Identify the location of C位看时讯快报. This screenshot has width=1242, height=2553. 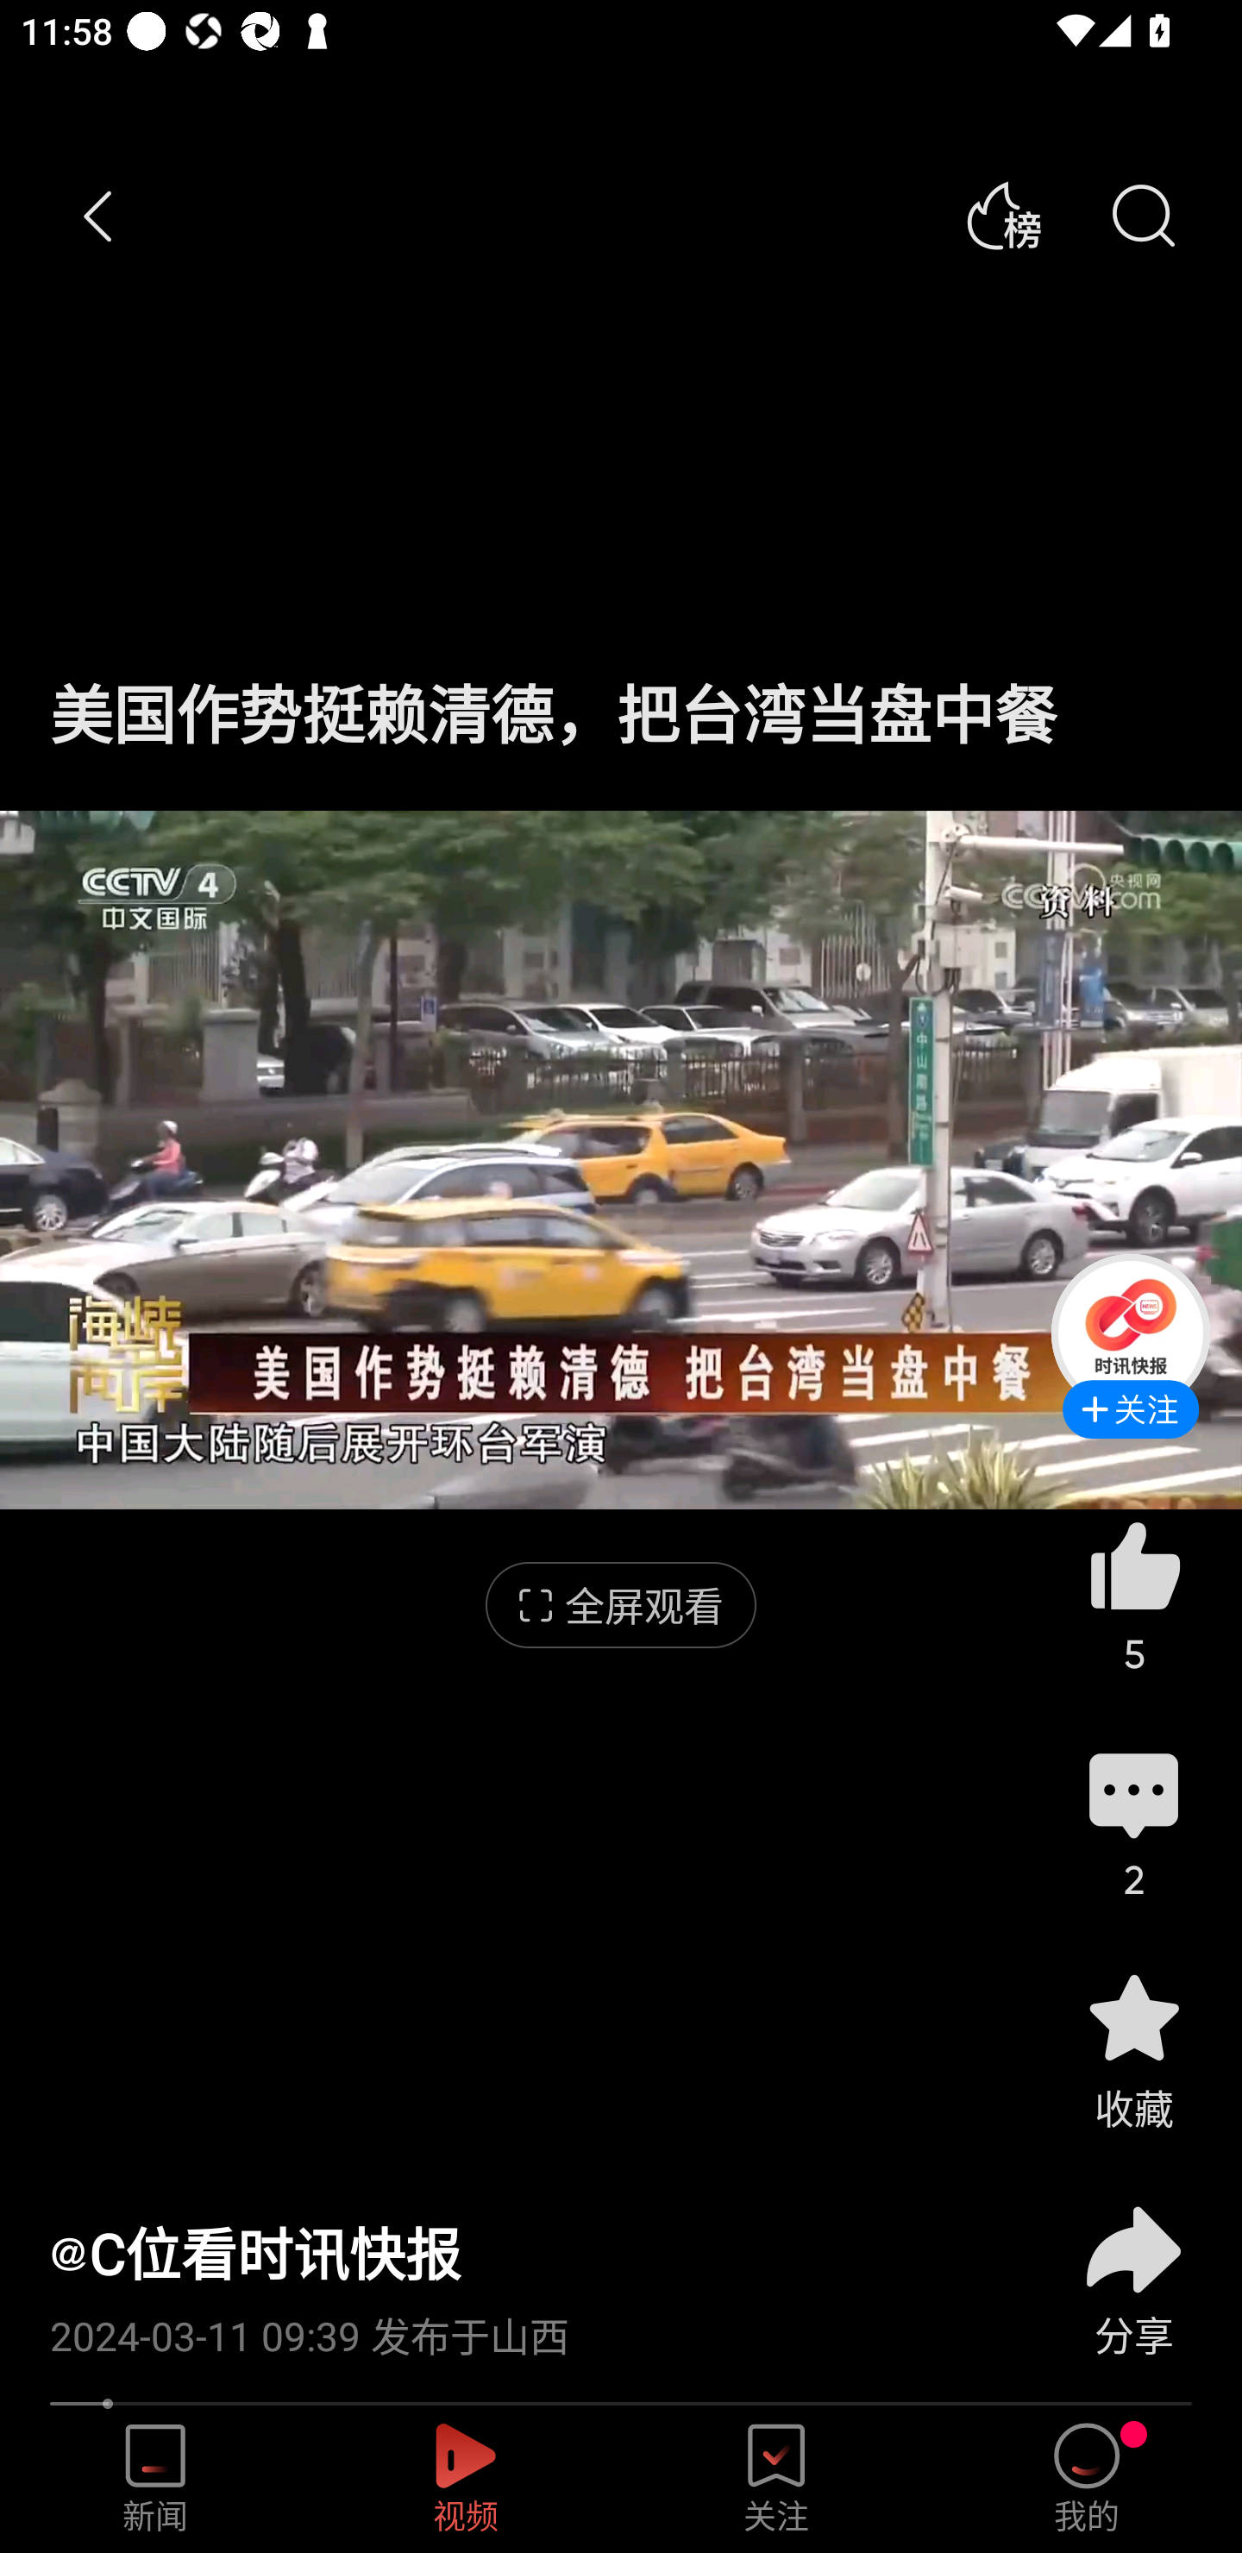
(255, 2253).